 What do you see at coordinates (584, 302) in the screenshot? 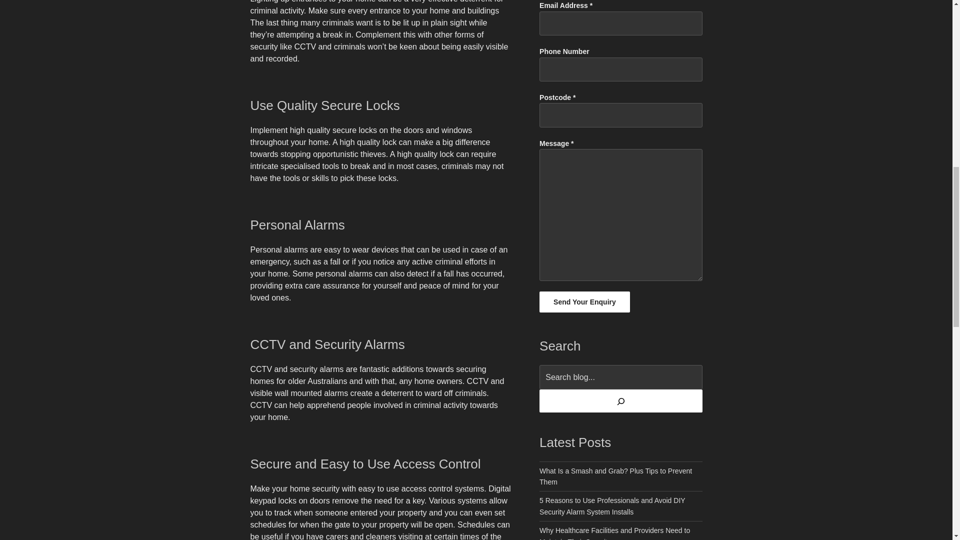
I see `Send Your Enquiry` at bounding box center [584, 302].